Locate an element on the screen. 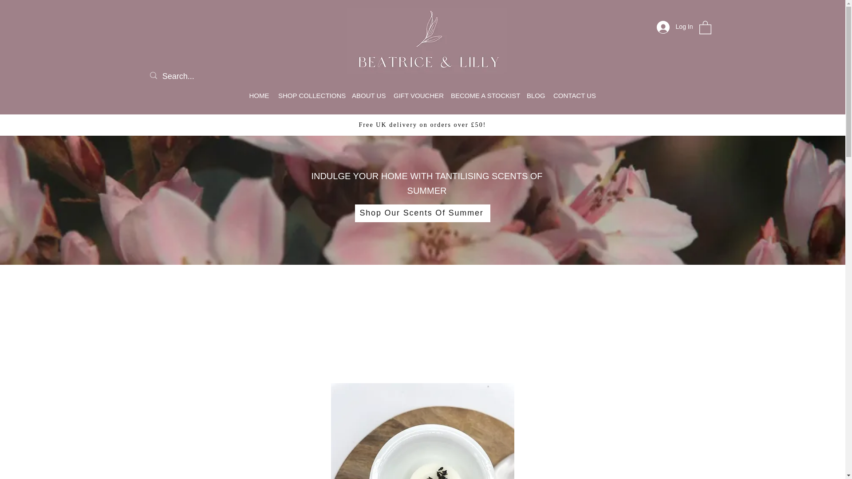  HOME is located at coordinates (259, 96).